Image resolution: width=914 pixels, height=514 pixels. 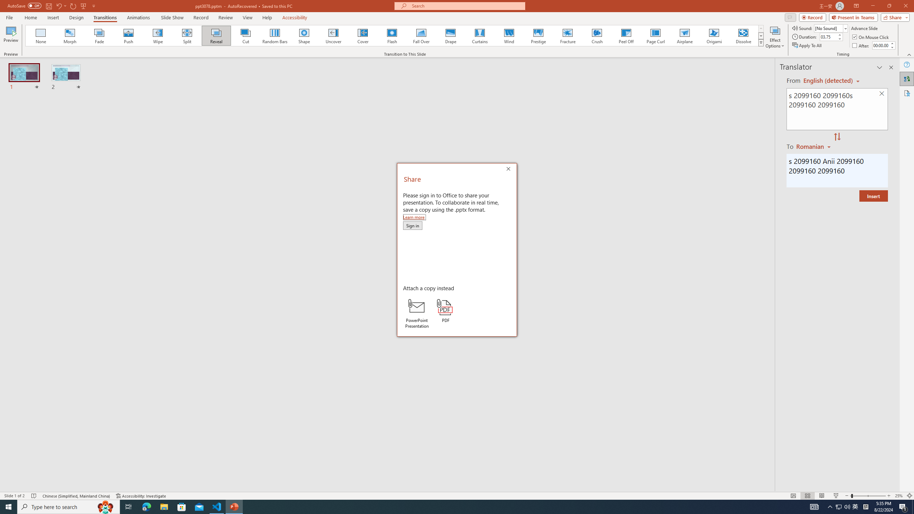 What do you see at coordinates (828, 81) in the screenshot?
I see `Czech (detected)` at bounding box center [828, 81].